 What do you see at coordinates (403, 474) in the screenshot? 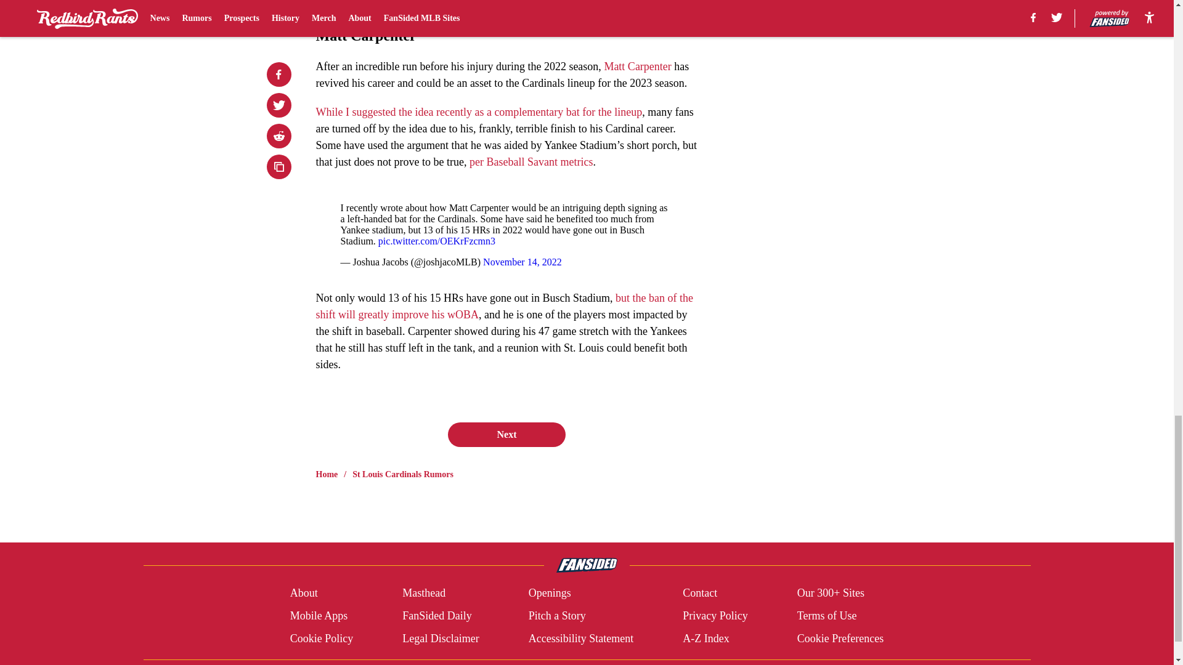
I see `St Louis Cardinals Rumors` at bounding box center [403, 474].